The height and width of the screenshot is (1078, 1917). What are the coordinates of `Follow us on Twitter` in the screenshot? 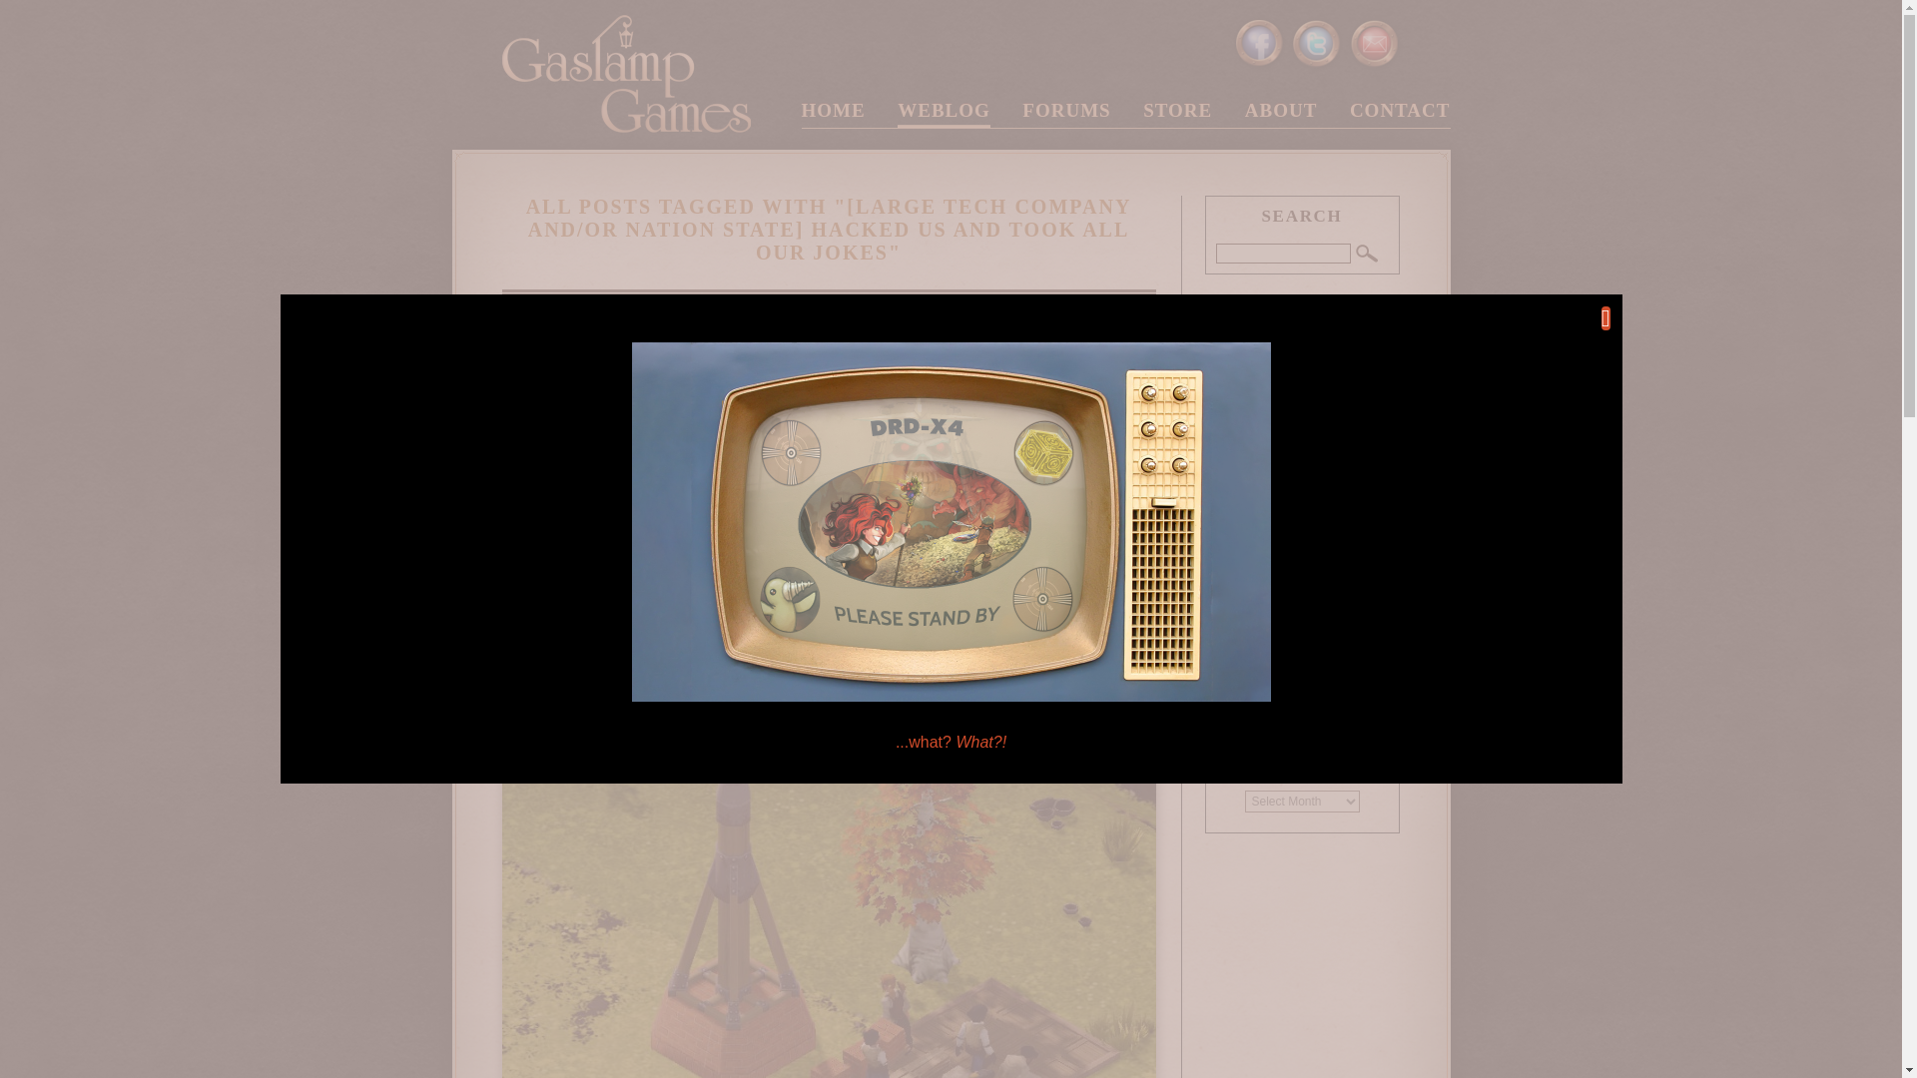 It's located at (1316, 44).